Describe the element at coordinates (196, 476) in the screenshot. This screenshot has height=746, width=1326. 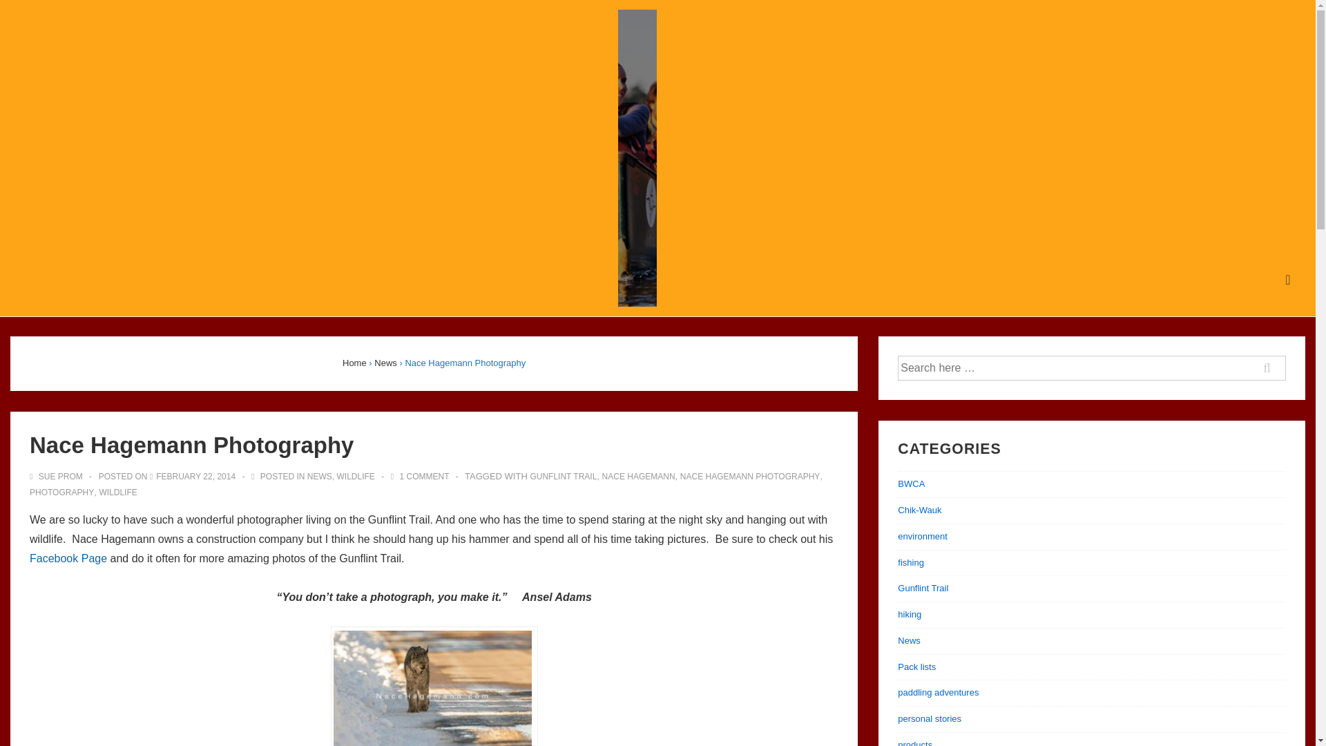
I see `FEBRUARY 22, 2014` at that location.